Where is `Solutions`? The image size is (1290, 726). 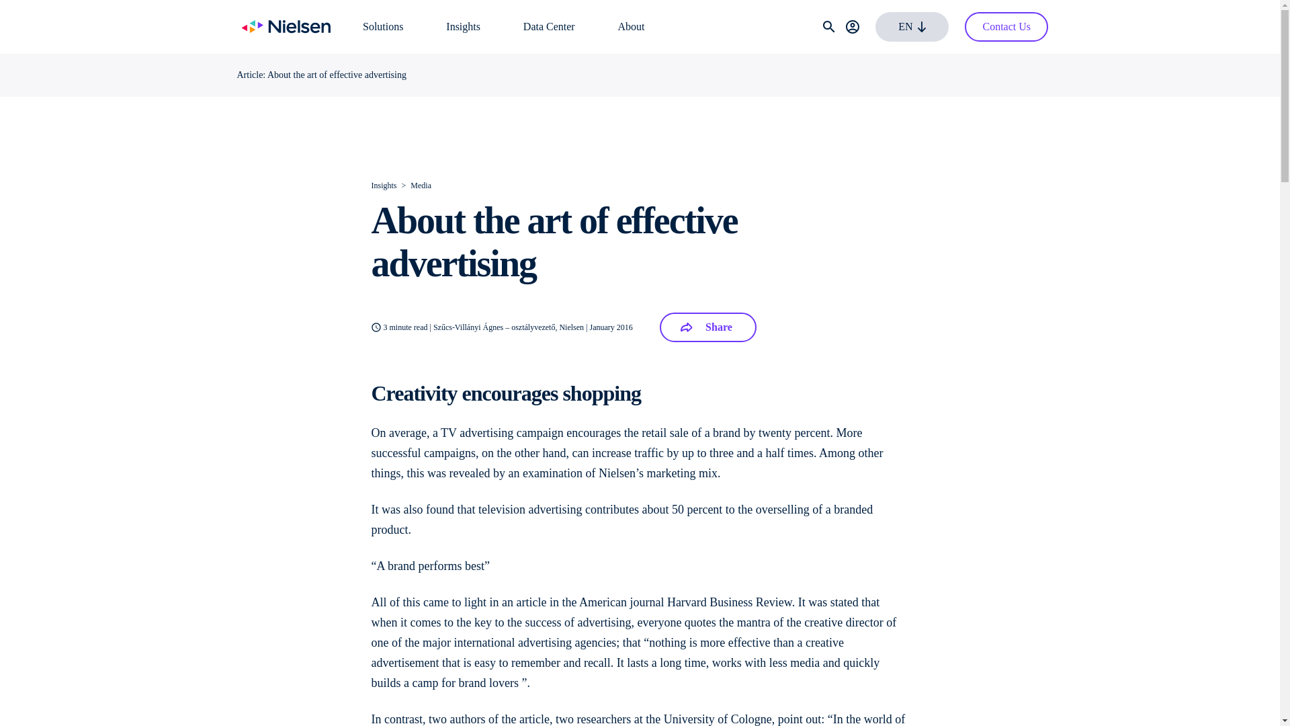
Solutions is located at coordinates (382, 26).